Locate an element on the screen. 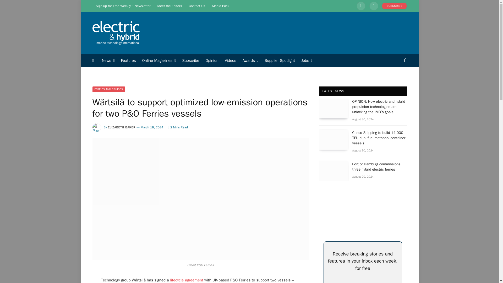  Meet the Editors is located at coordinates (170, 6).